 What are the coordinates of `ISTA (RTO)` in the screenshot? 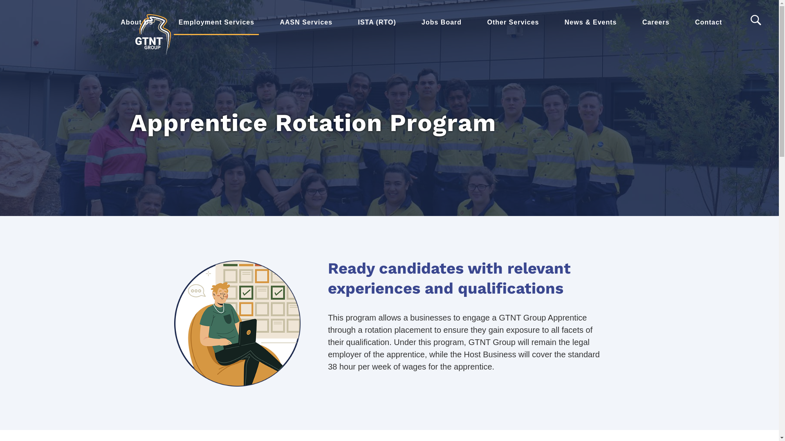 It's located at (377, 22).